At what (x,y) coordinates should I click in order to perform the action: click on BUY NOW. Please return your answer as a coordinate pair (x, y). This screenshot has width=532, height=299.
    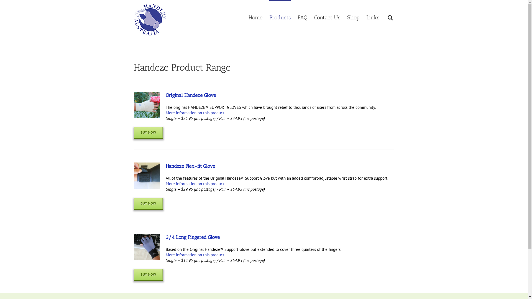
    Looking at the image, I should click on (148, 275).